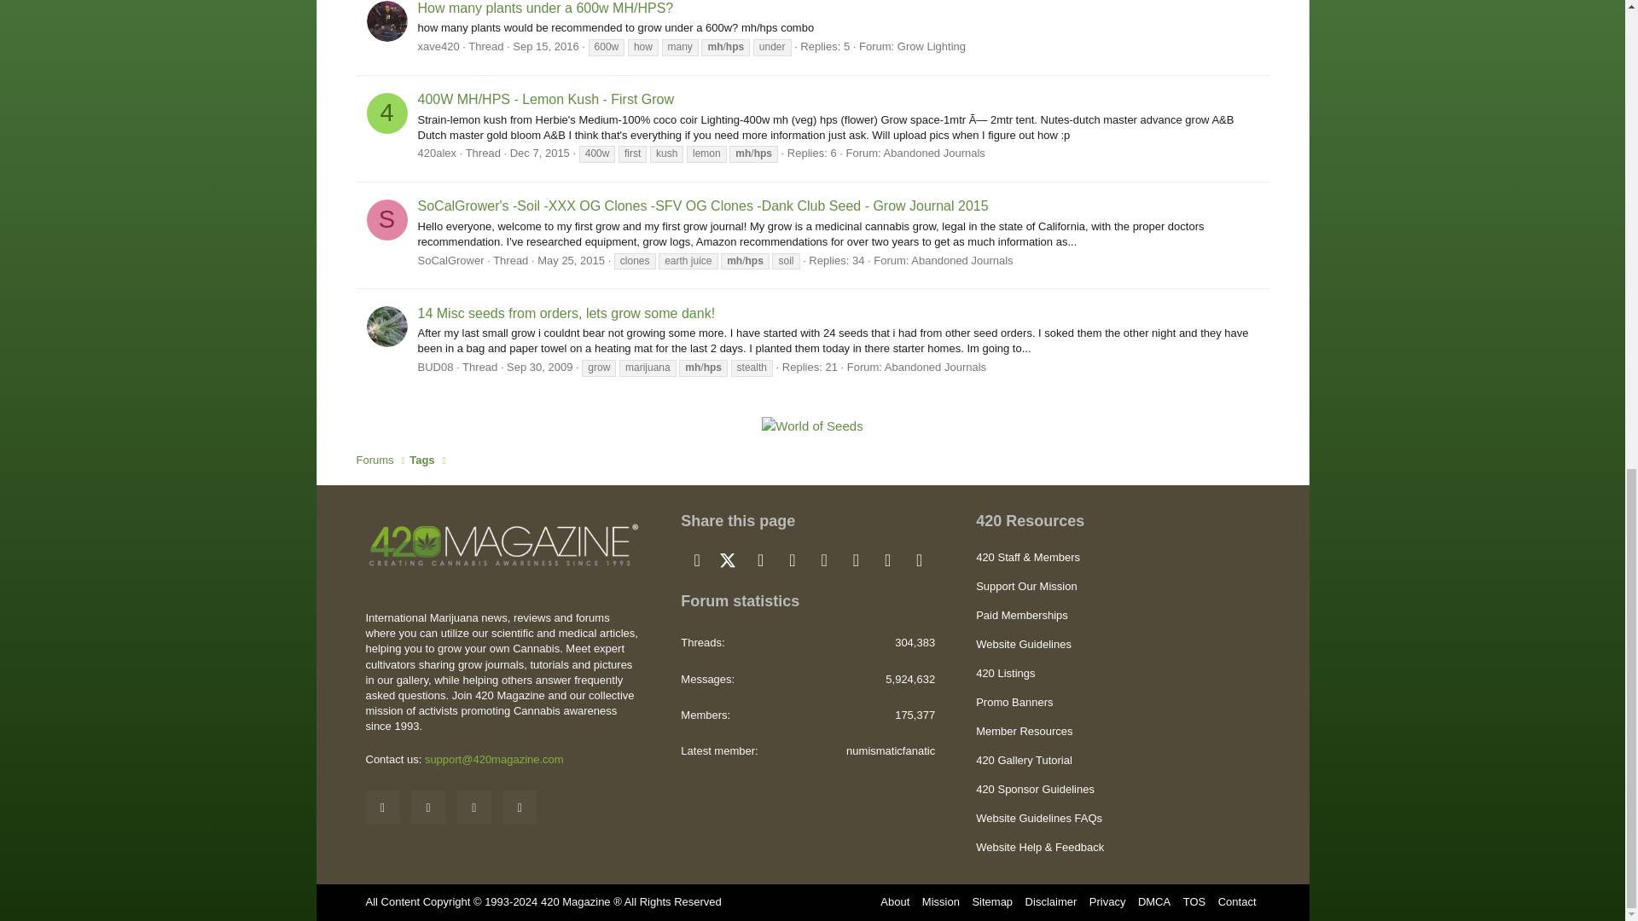 The image size is (1638, 921). I want to click on 420 Magazine - Medical Marijuana News, so click(502, 544).